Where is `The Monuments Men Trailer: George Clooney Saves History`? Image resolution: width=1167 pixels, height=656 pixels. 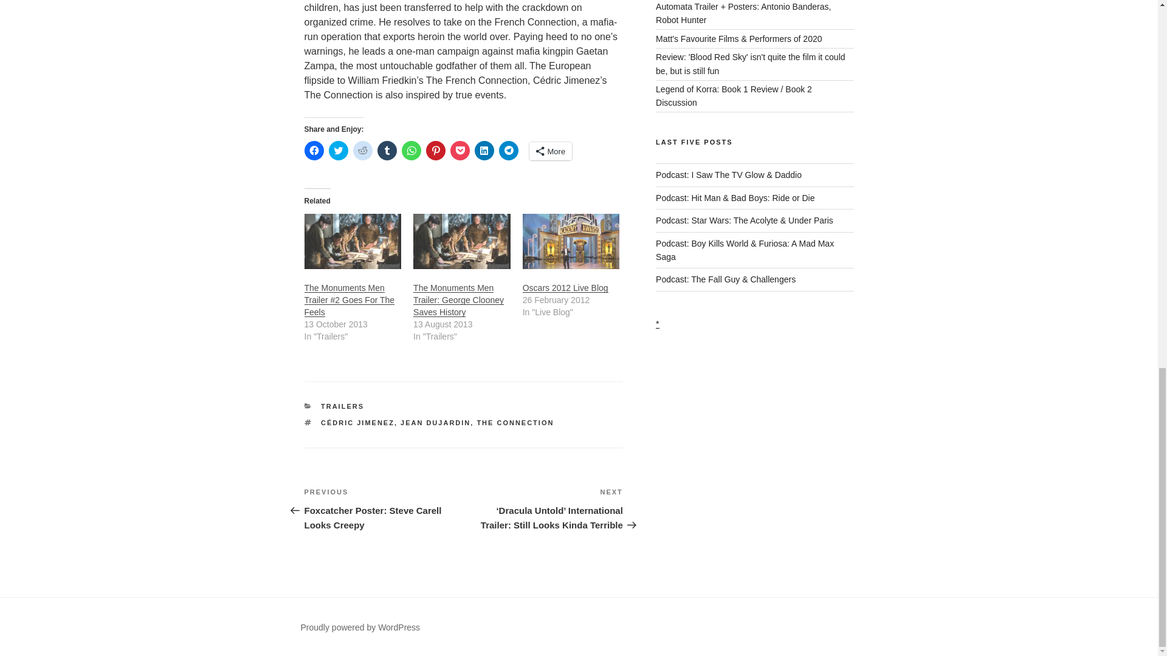
The Monuments Men Trailer: George Clooney Saves History is located at coordinates (462, 241).